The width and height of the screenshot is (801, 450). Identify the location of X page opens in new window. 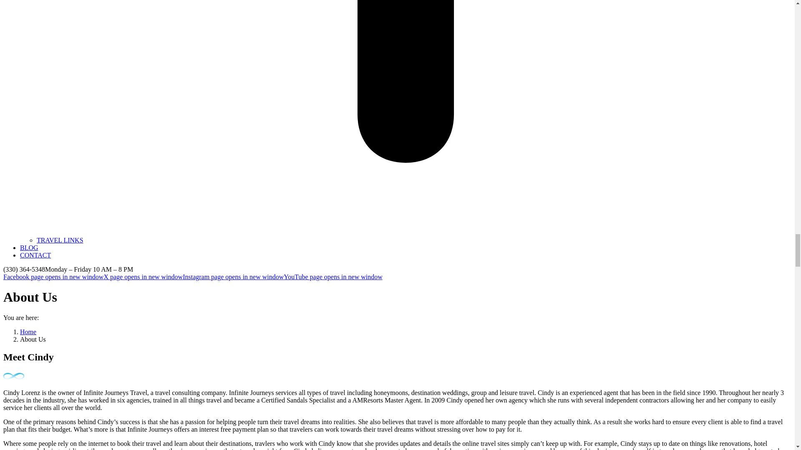
(143, 277).